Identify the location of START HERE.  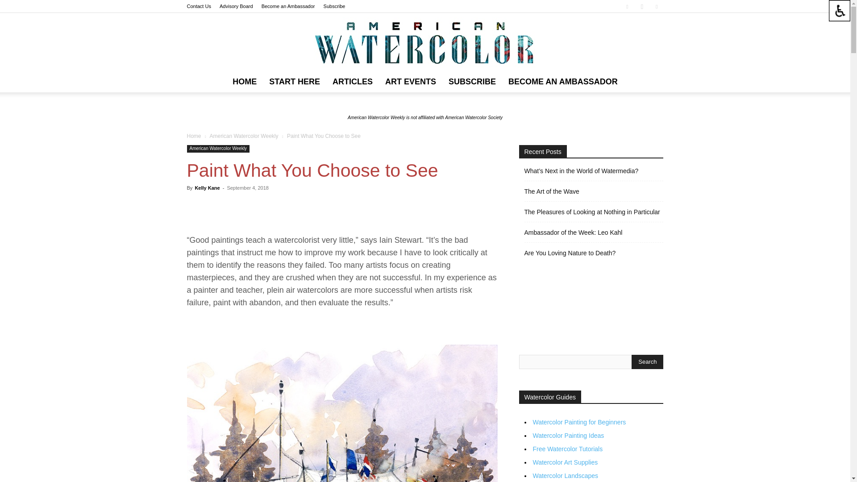
(295, 81).